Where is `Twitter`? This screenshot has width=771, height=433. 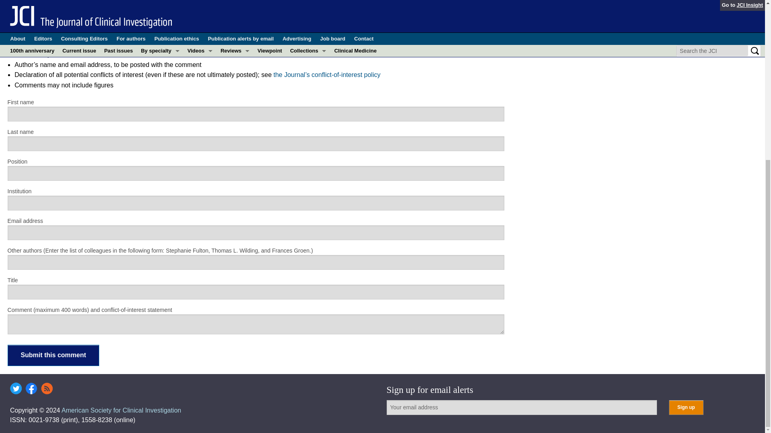
Twitter is located at coordinates (16, 388).